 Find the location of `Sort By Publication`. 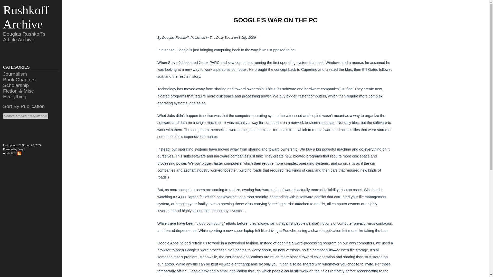

Sort By Publication is located at coordinates (24, 106).